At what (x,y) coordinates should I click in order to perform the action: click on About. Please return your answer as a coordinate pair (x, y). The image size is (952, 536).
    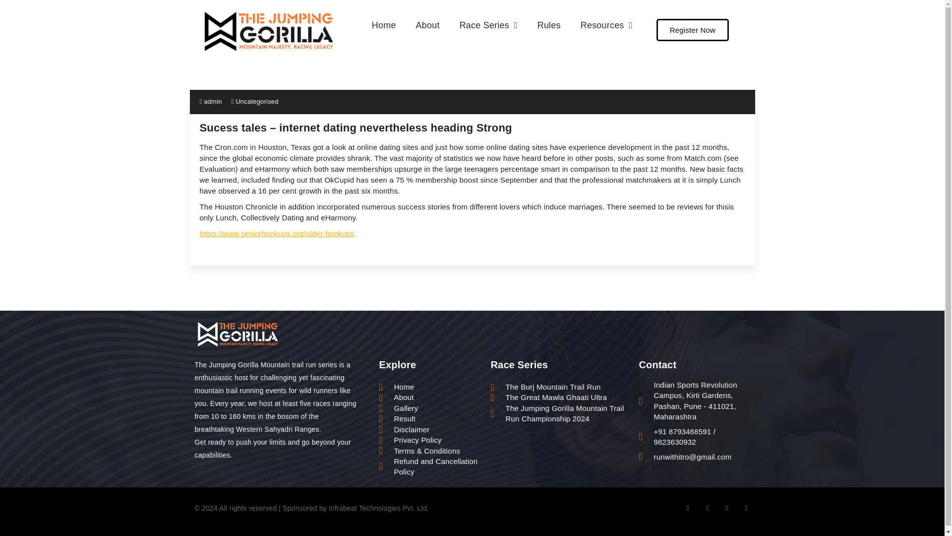
    Looking at the image, I should click on (427, 25).